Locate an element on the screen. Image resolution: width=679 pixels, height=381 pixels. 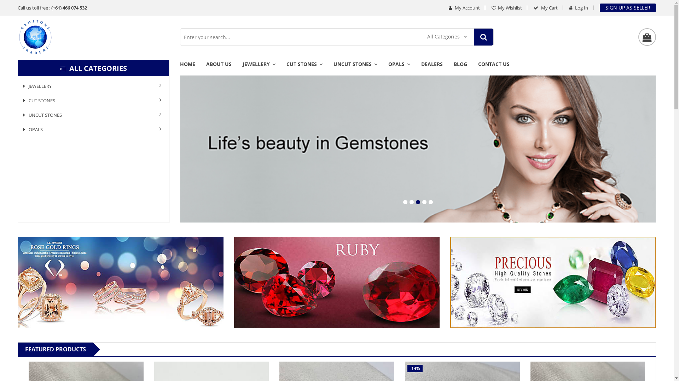
CUT STONES is located at coordinates (304, 68).